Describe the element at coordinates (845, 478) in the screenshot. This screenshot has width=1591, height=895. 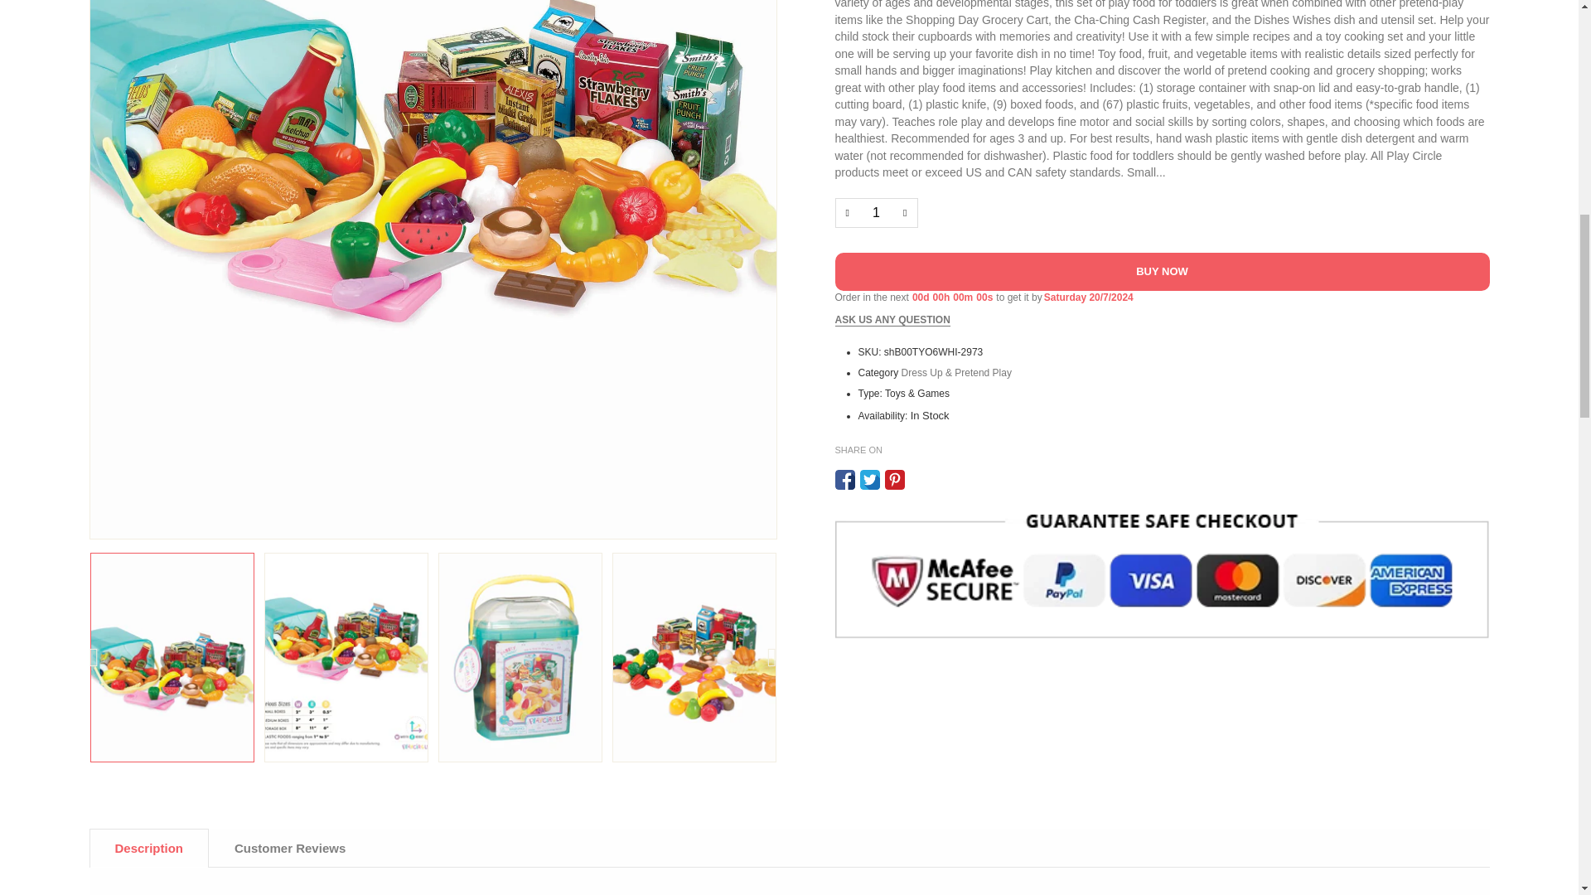
I see `Share on Facebook` at that location.